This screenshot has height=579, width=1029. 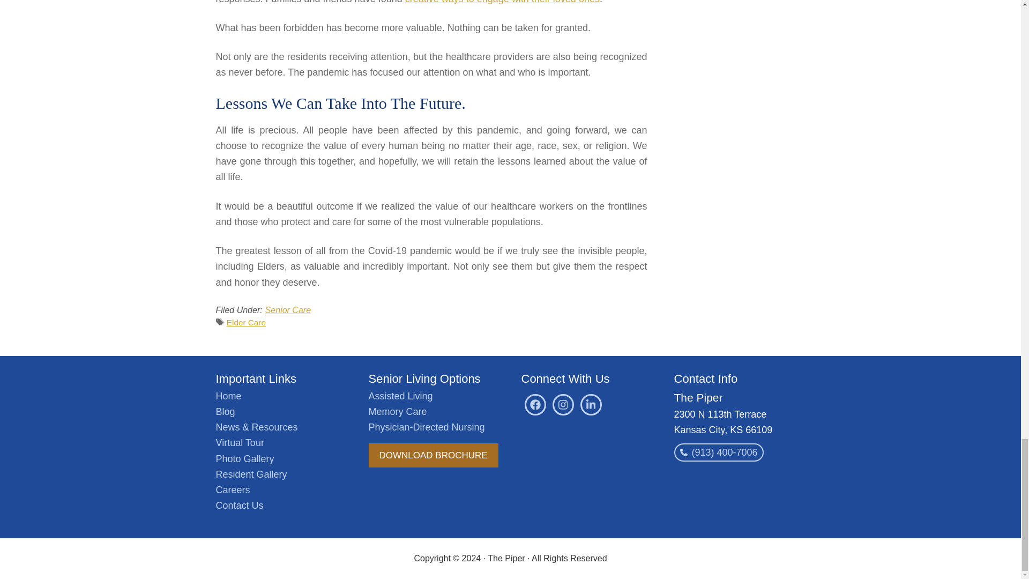 I want to click on Resident Gallery, so click(x=251, y=474).